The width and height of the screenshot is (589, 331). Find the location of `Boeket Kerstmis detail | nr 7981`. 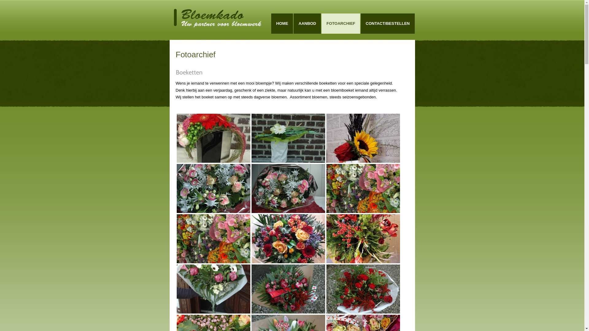

Boeket Kerstmis detail | nr 7981 is located at coordinates (214, 188).